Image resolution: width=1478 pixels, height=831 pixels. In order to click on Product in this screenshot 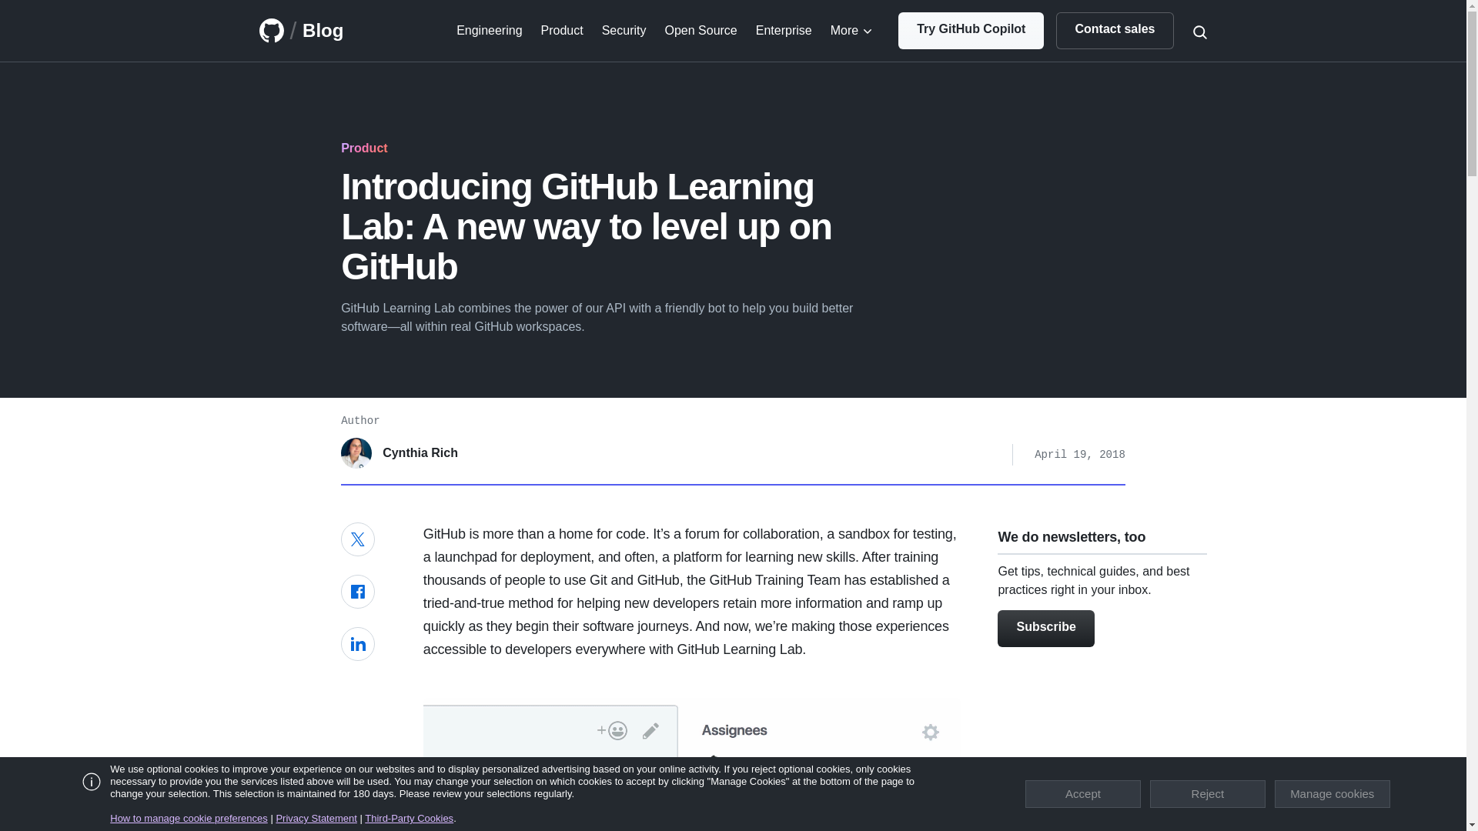, I will do `click(562, 31)`.